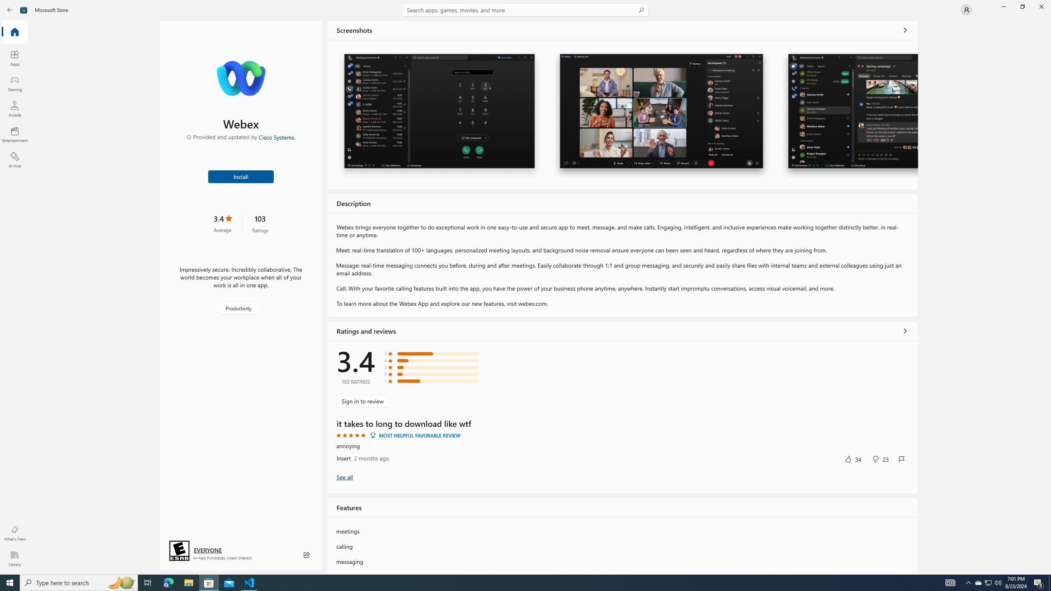  Describe the element at coordinates (853, 459) in the screenshot. I see `Yes, this was helpful. 34 votes.` at that location.